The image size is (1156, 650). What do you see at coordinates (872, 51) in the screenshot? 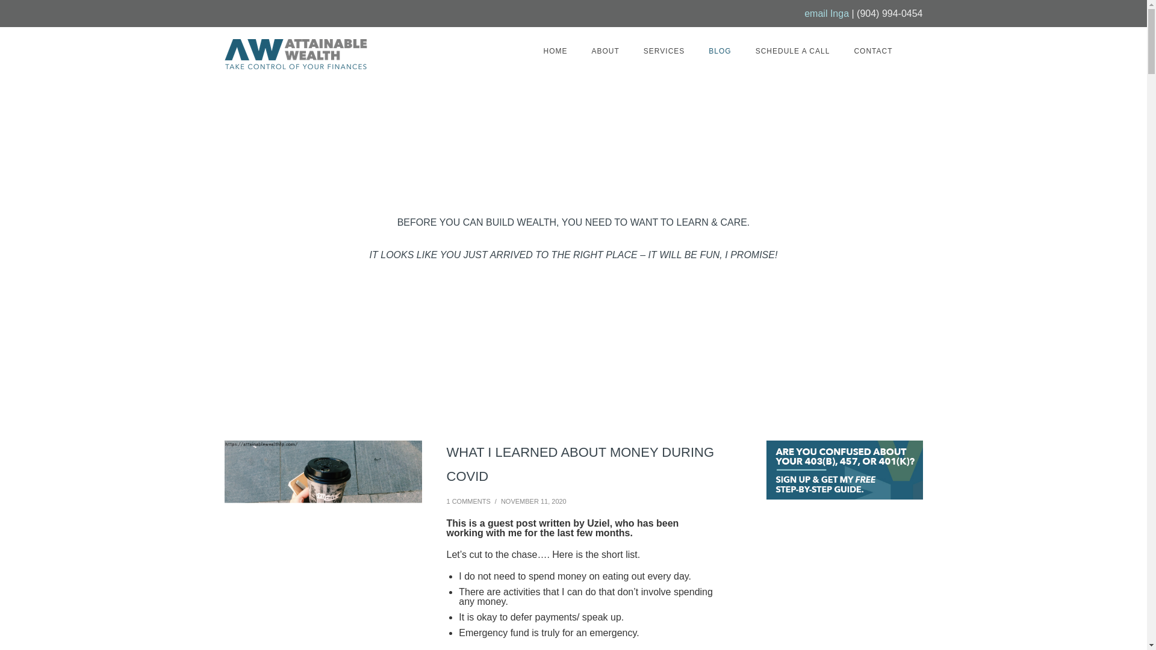
I see `Contact` at bounding box center [872, 51].